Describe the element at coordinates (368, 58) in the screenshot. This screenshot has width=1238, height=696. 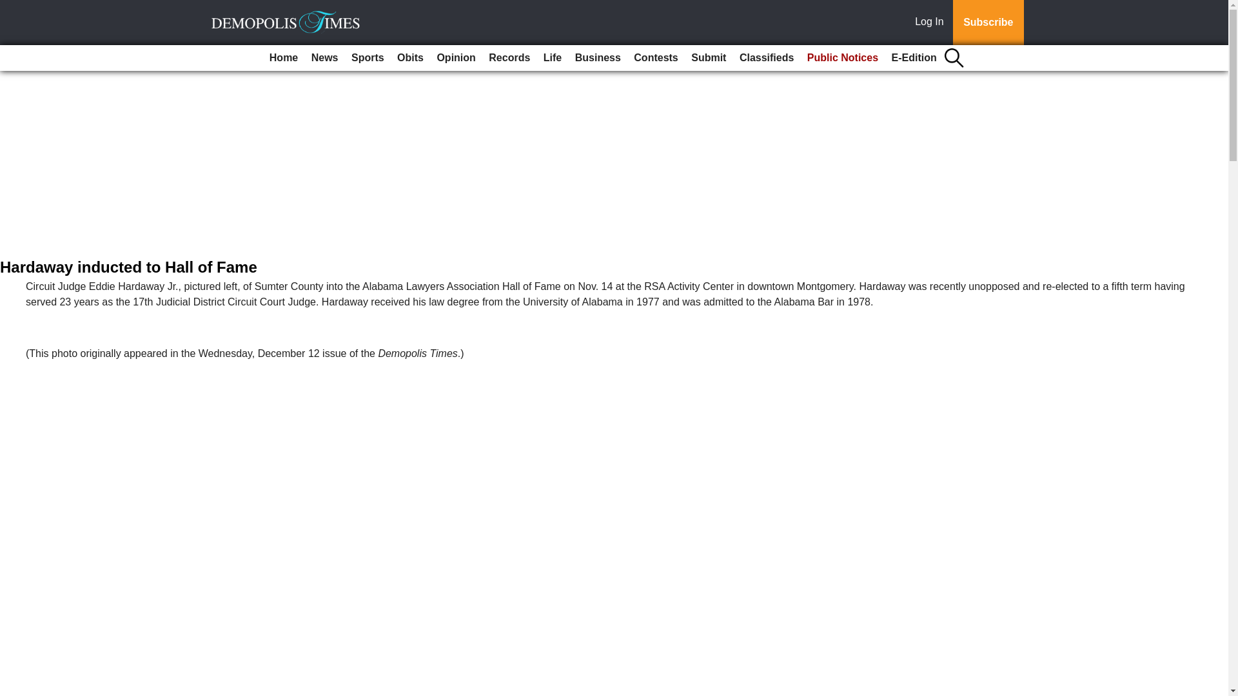
I see `Sports` at that location.